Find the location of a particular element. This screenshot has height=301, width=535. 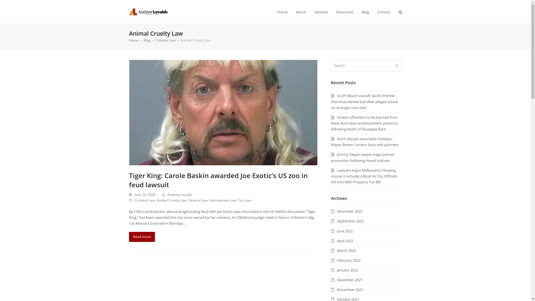

February 2022 is located at coordinates (346, 260).